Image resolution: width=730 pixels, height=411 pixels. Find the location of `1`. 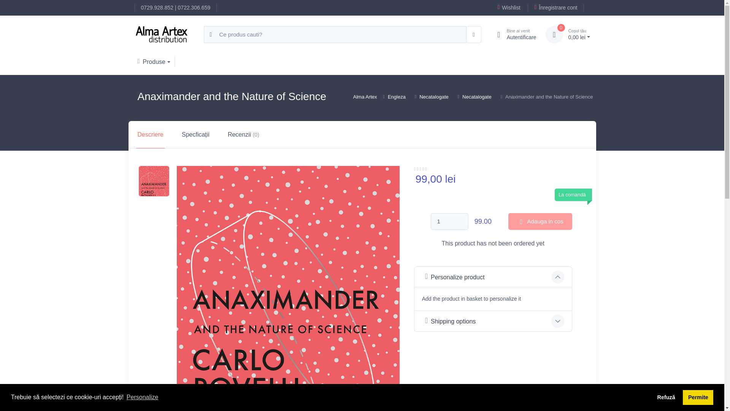

1 is located at coordinates (449, 221).